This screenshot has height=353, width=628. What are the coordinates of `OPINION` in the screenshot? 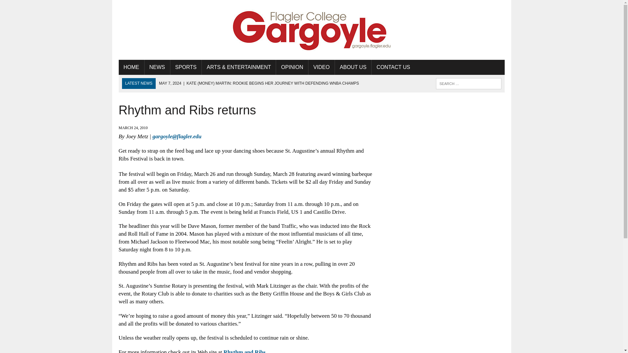 It's located at (292, 67).